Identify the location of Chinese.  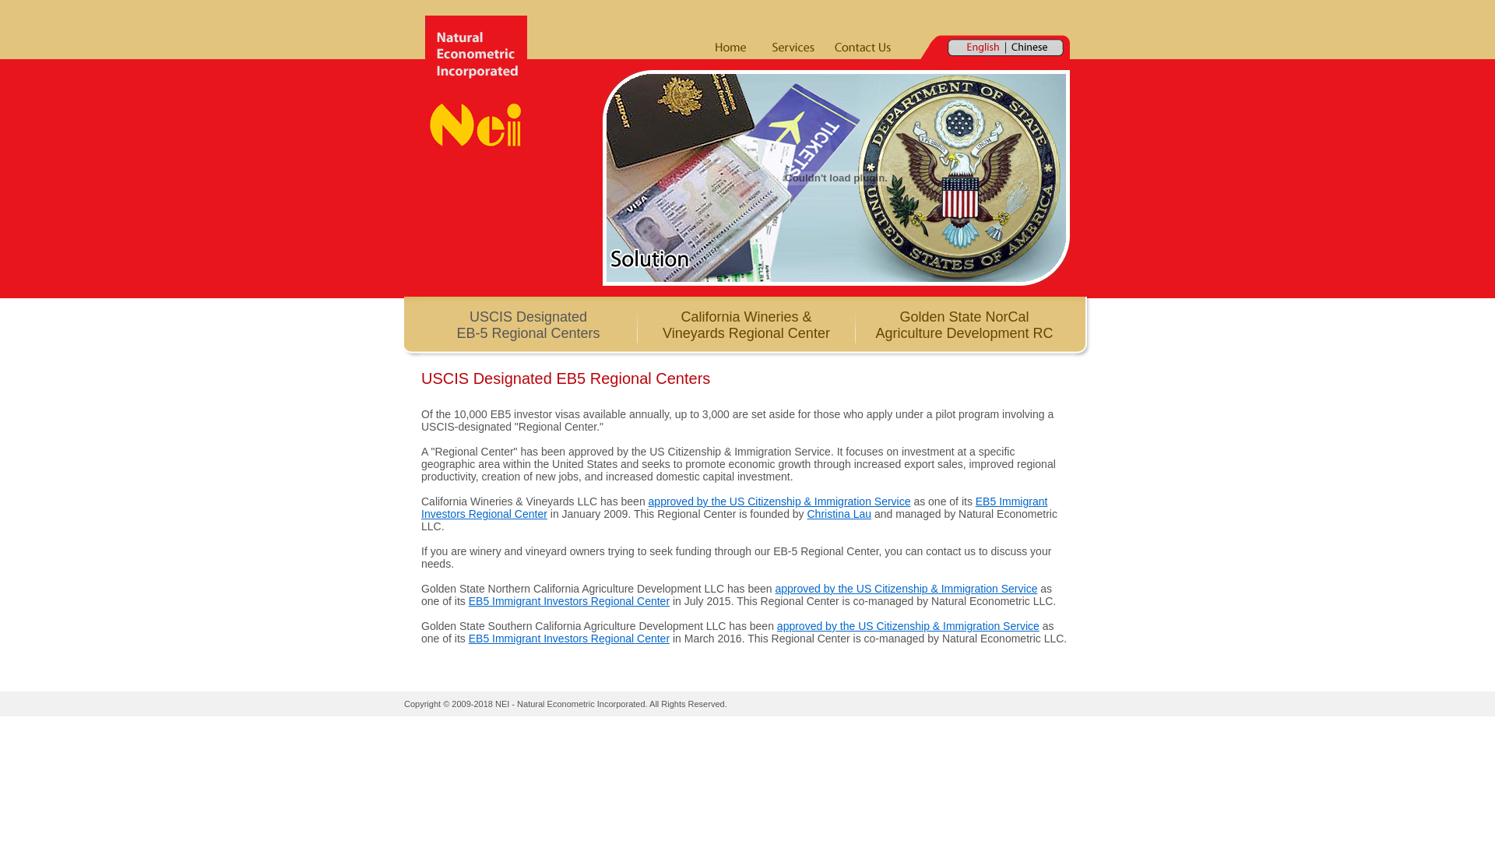
(1029, 47).